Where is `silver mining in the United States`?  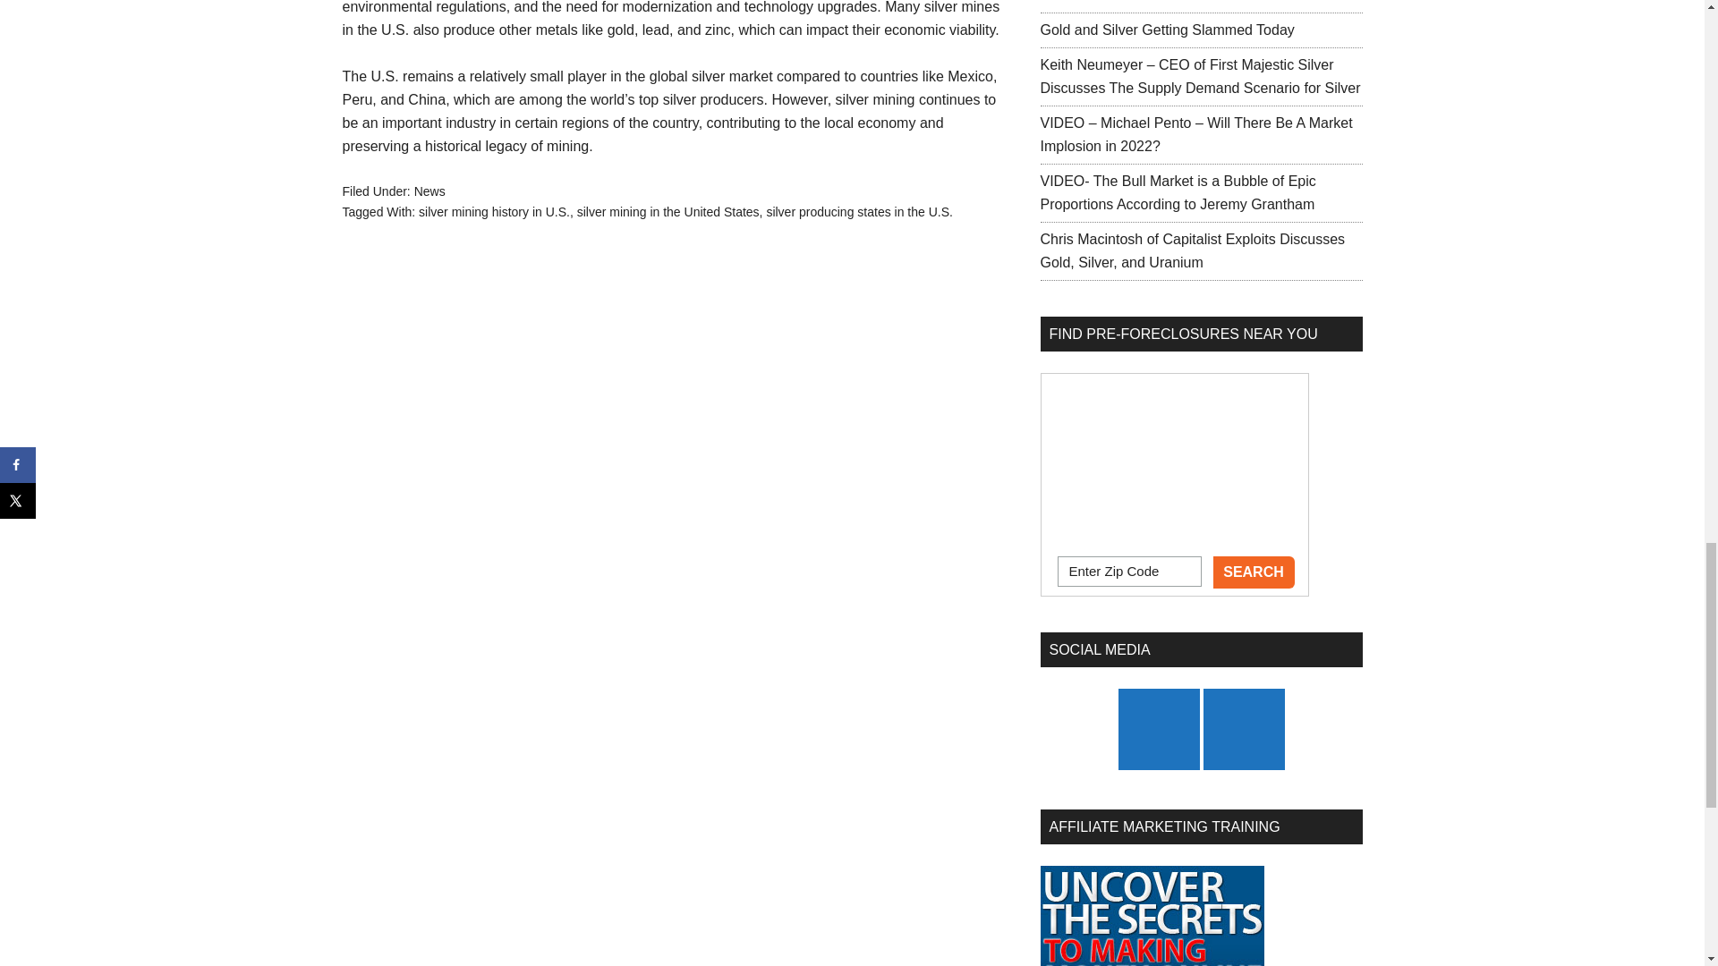
silver mining in the United States is located at coordinates (668, 211).